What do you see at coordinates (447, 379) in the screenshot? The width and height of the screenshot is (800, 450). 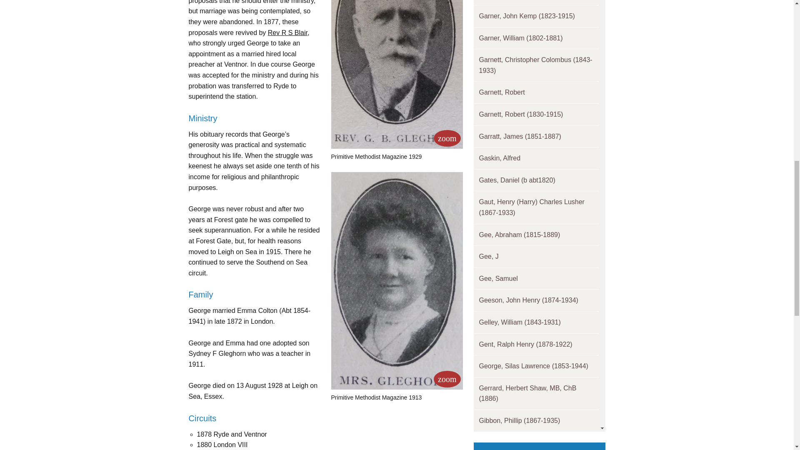 I see `Primitive Methodist Magazine 1913` at bounding box center [447, 379].